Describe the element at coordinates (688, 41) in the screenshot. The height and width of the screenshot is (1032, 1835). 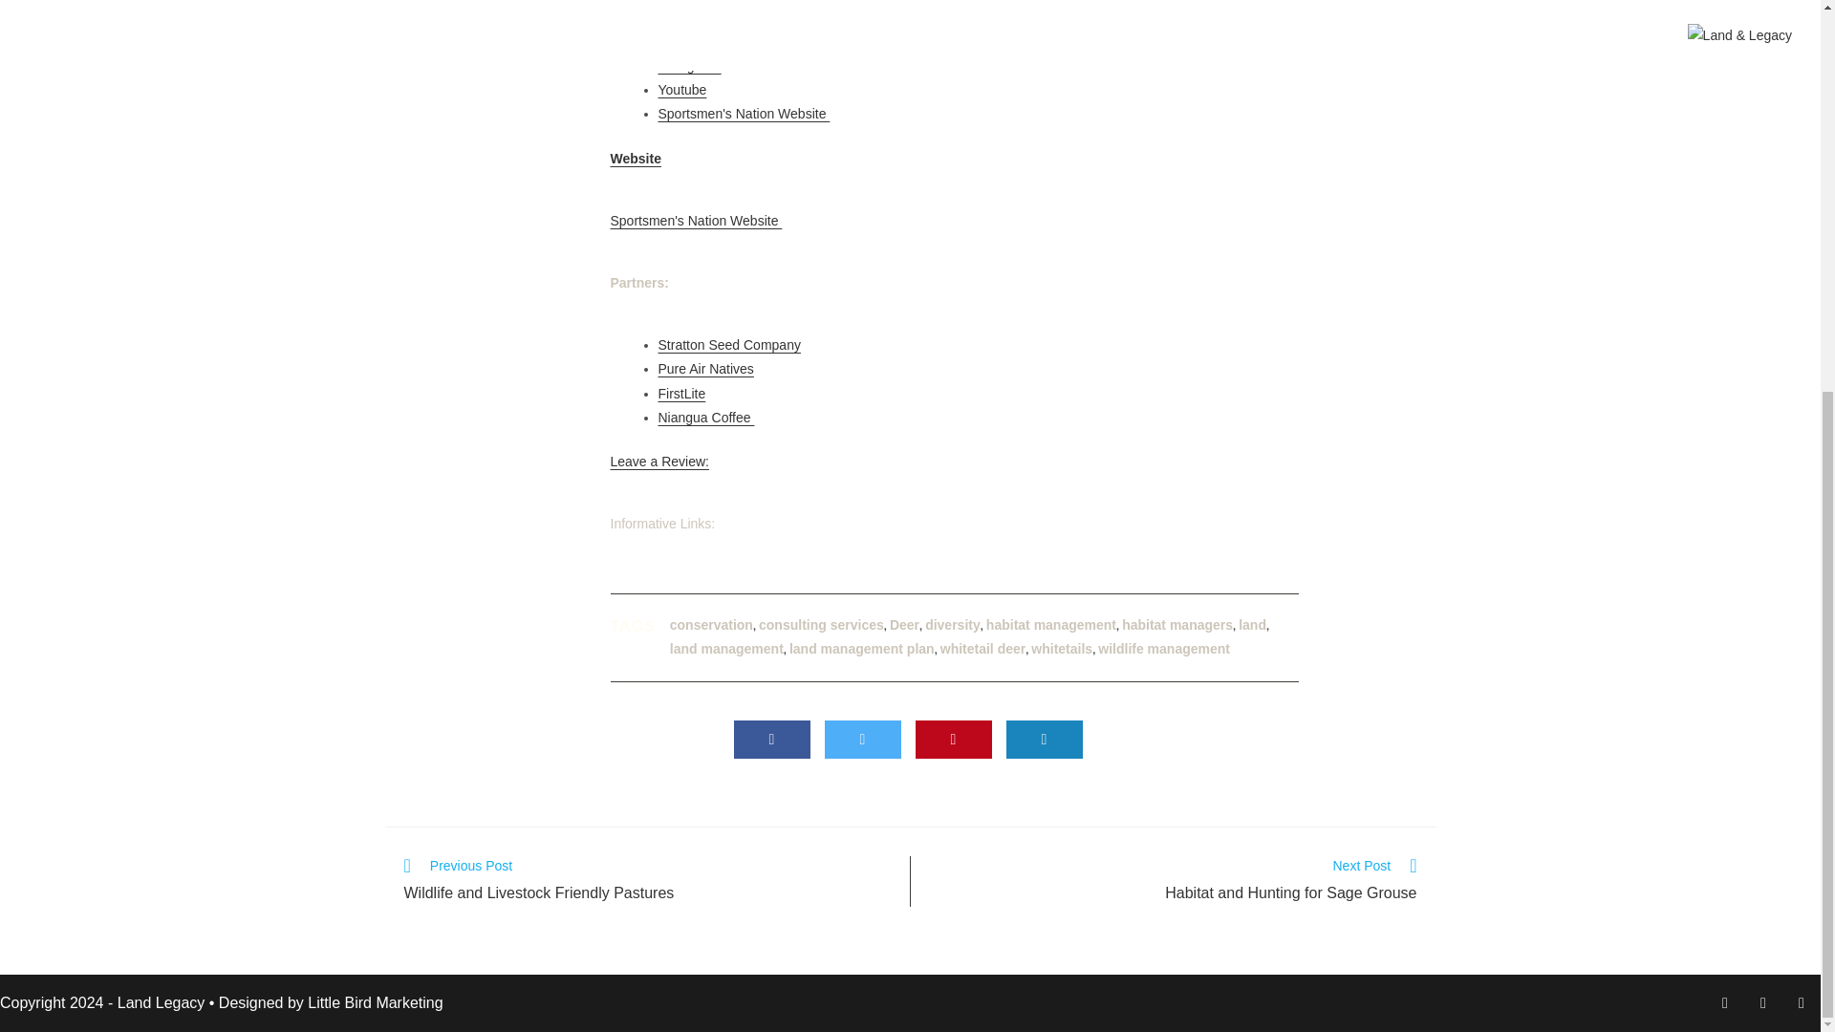
I see `Facebook ` at that location.